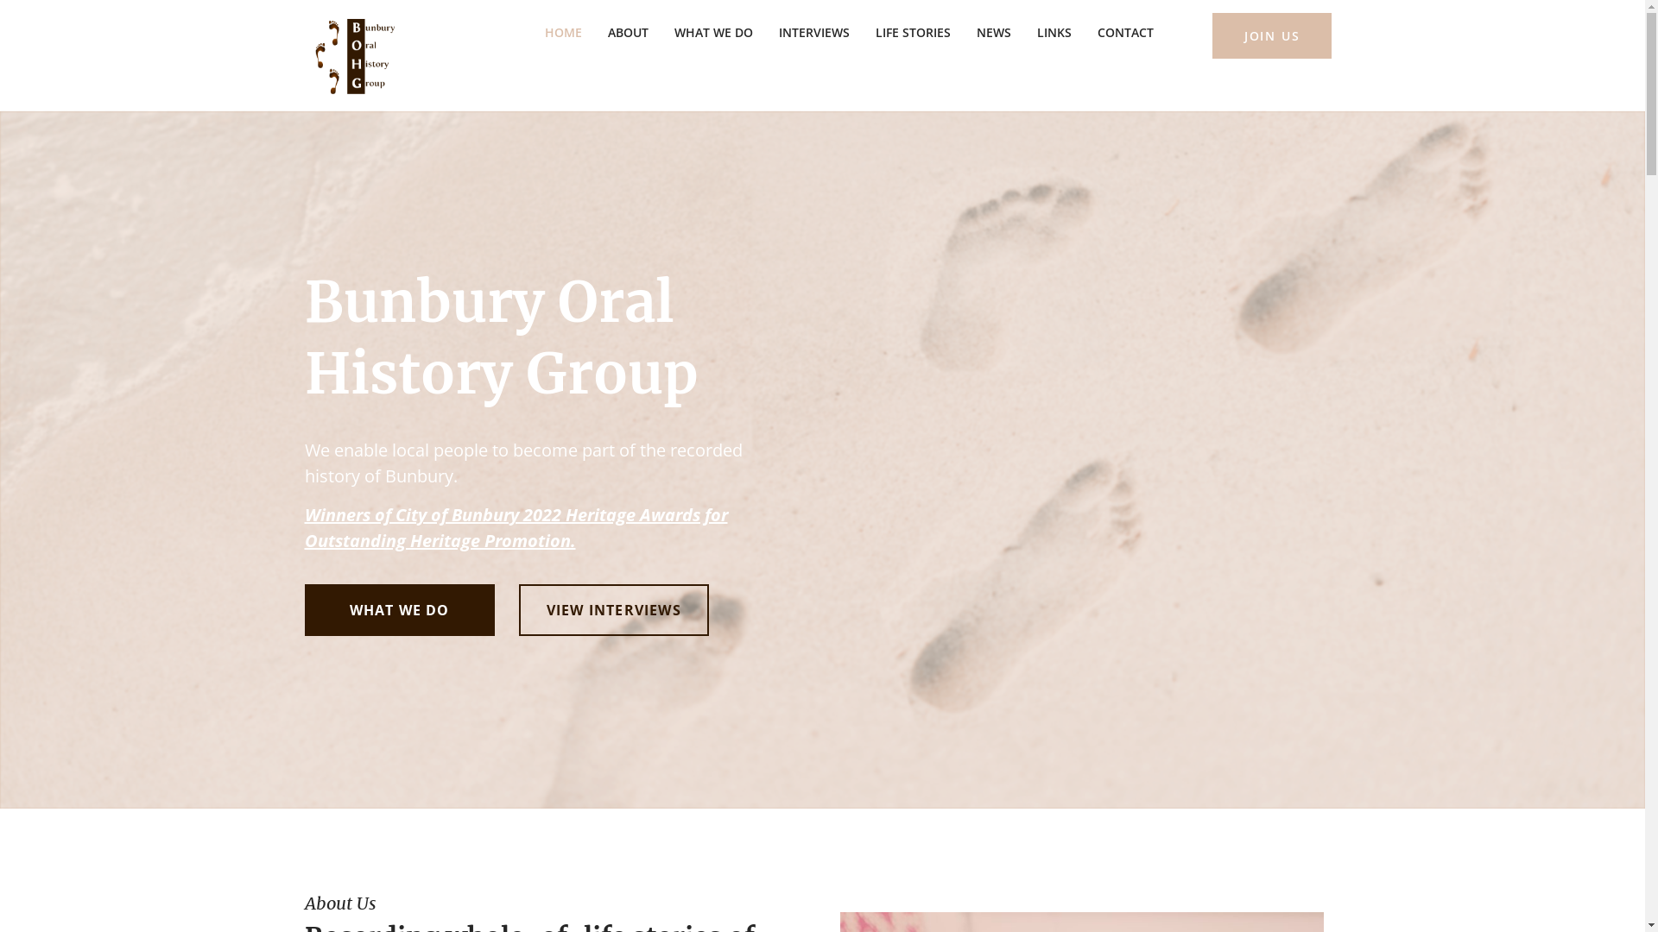 Image resolution: width=1658 pixels, height=932 pixels. I want to click on CONTACT, so click(1126, 33).